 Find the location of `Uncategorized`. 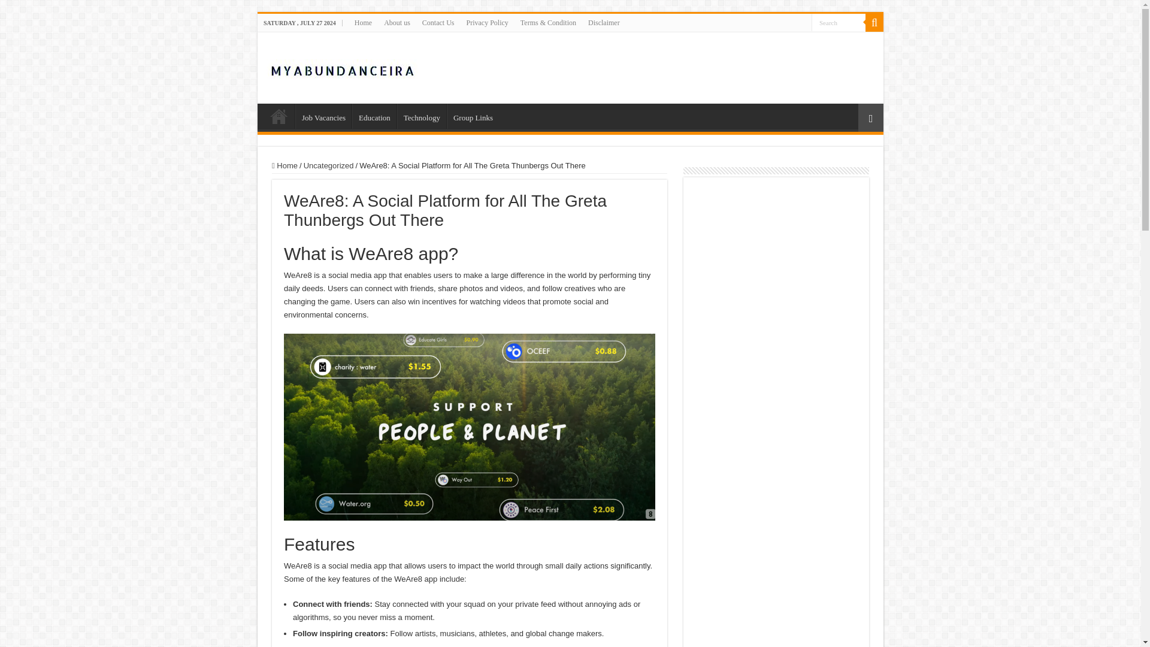

Uncategorized is located at coordinates (328, 165).